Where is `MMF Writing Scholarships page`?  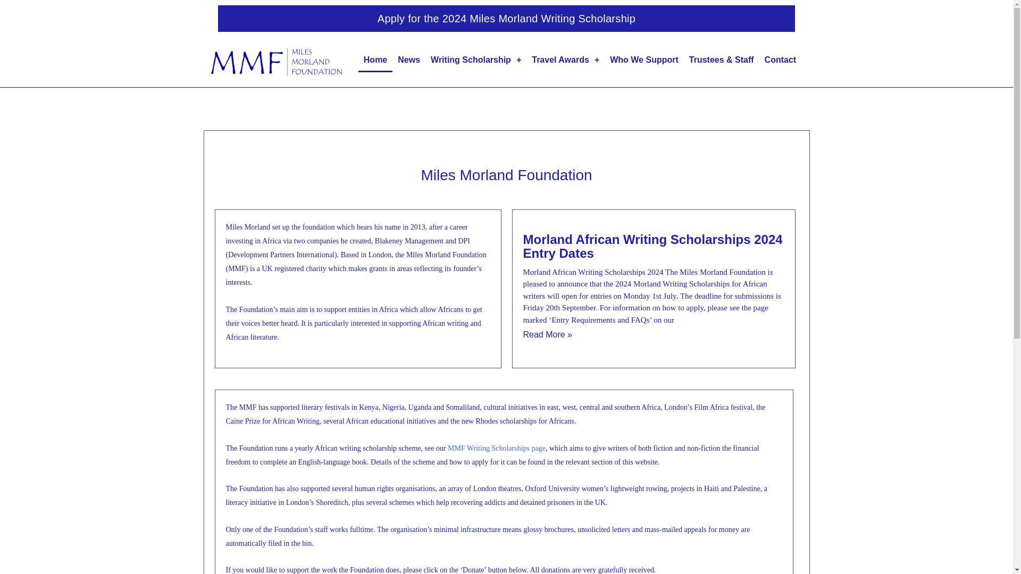
MMF Writing Scholarships page is located at coordinates (497, 448).